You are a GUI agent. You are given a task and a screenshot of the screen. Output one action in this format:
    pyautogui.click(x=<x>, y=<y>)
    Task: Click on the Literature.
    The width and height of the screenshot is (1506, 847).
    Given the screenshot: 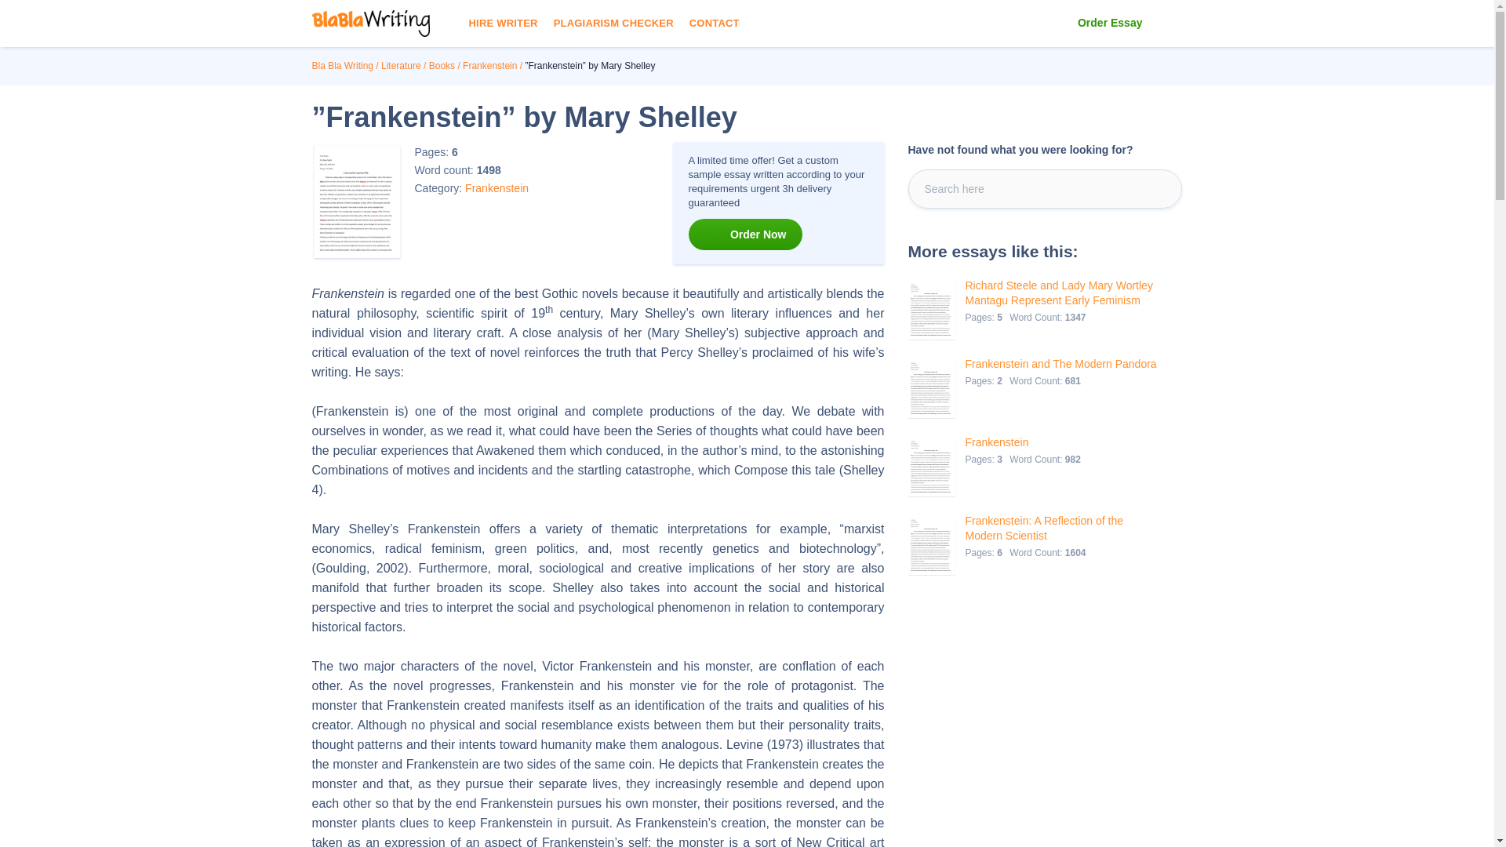 What is the action you would take?
    pyautogui.click(x=401, y=65)
    